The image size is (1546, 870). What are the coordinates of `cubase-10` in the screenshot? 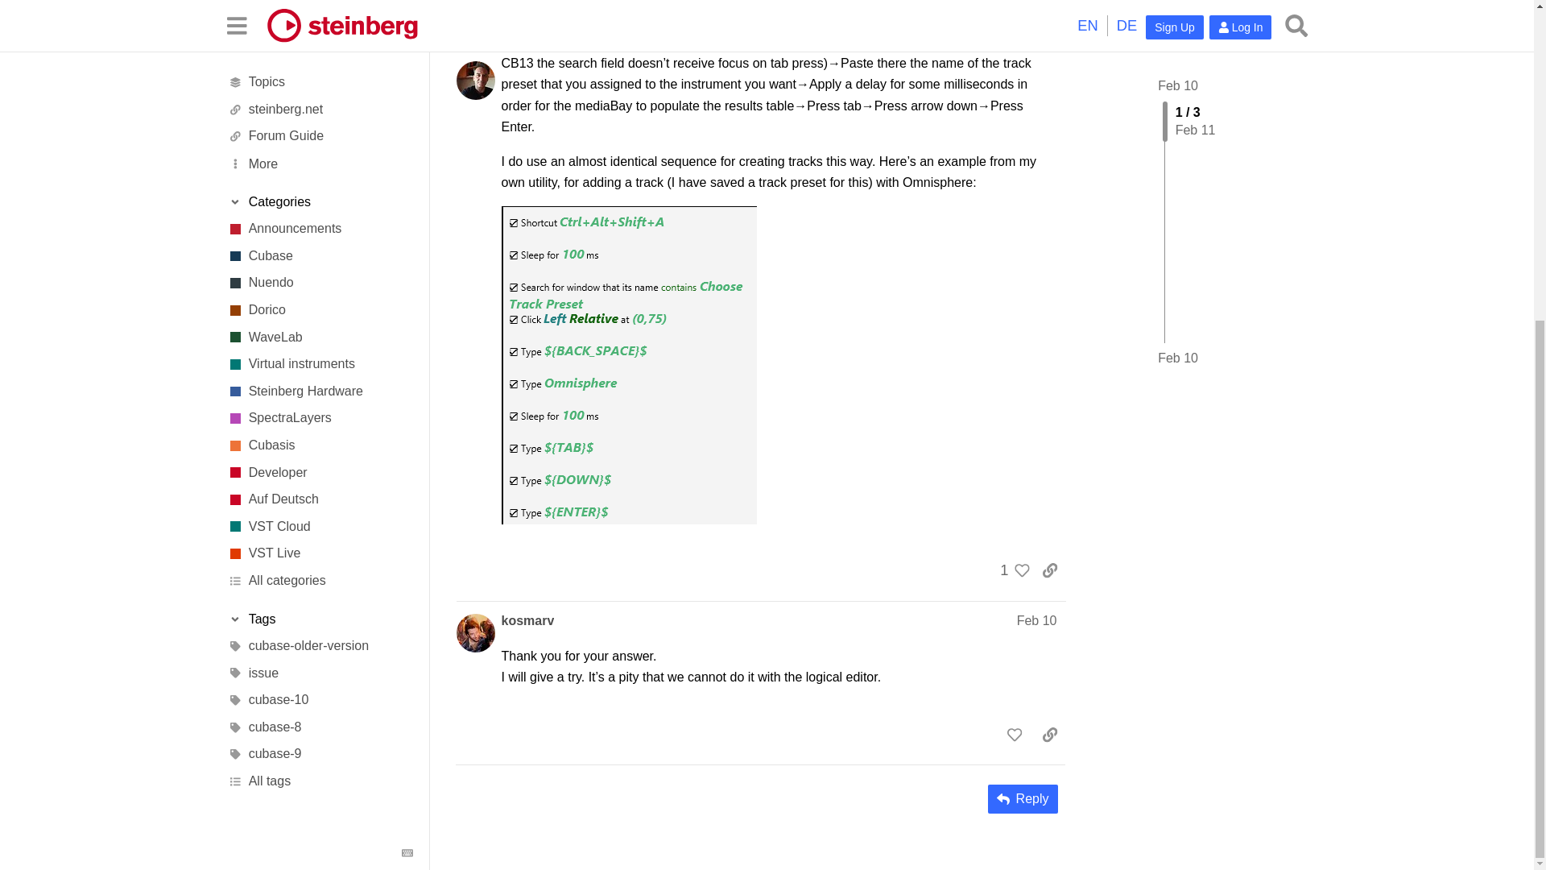 It's located at (320, 201).